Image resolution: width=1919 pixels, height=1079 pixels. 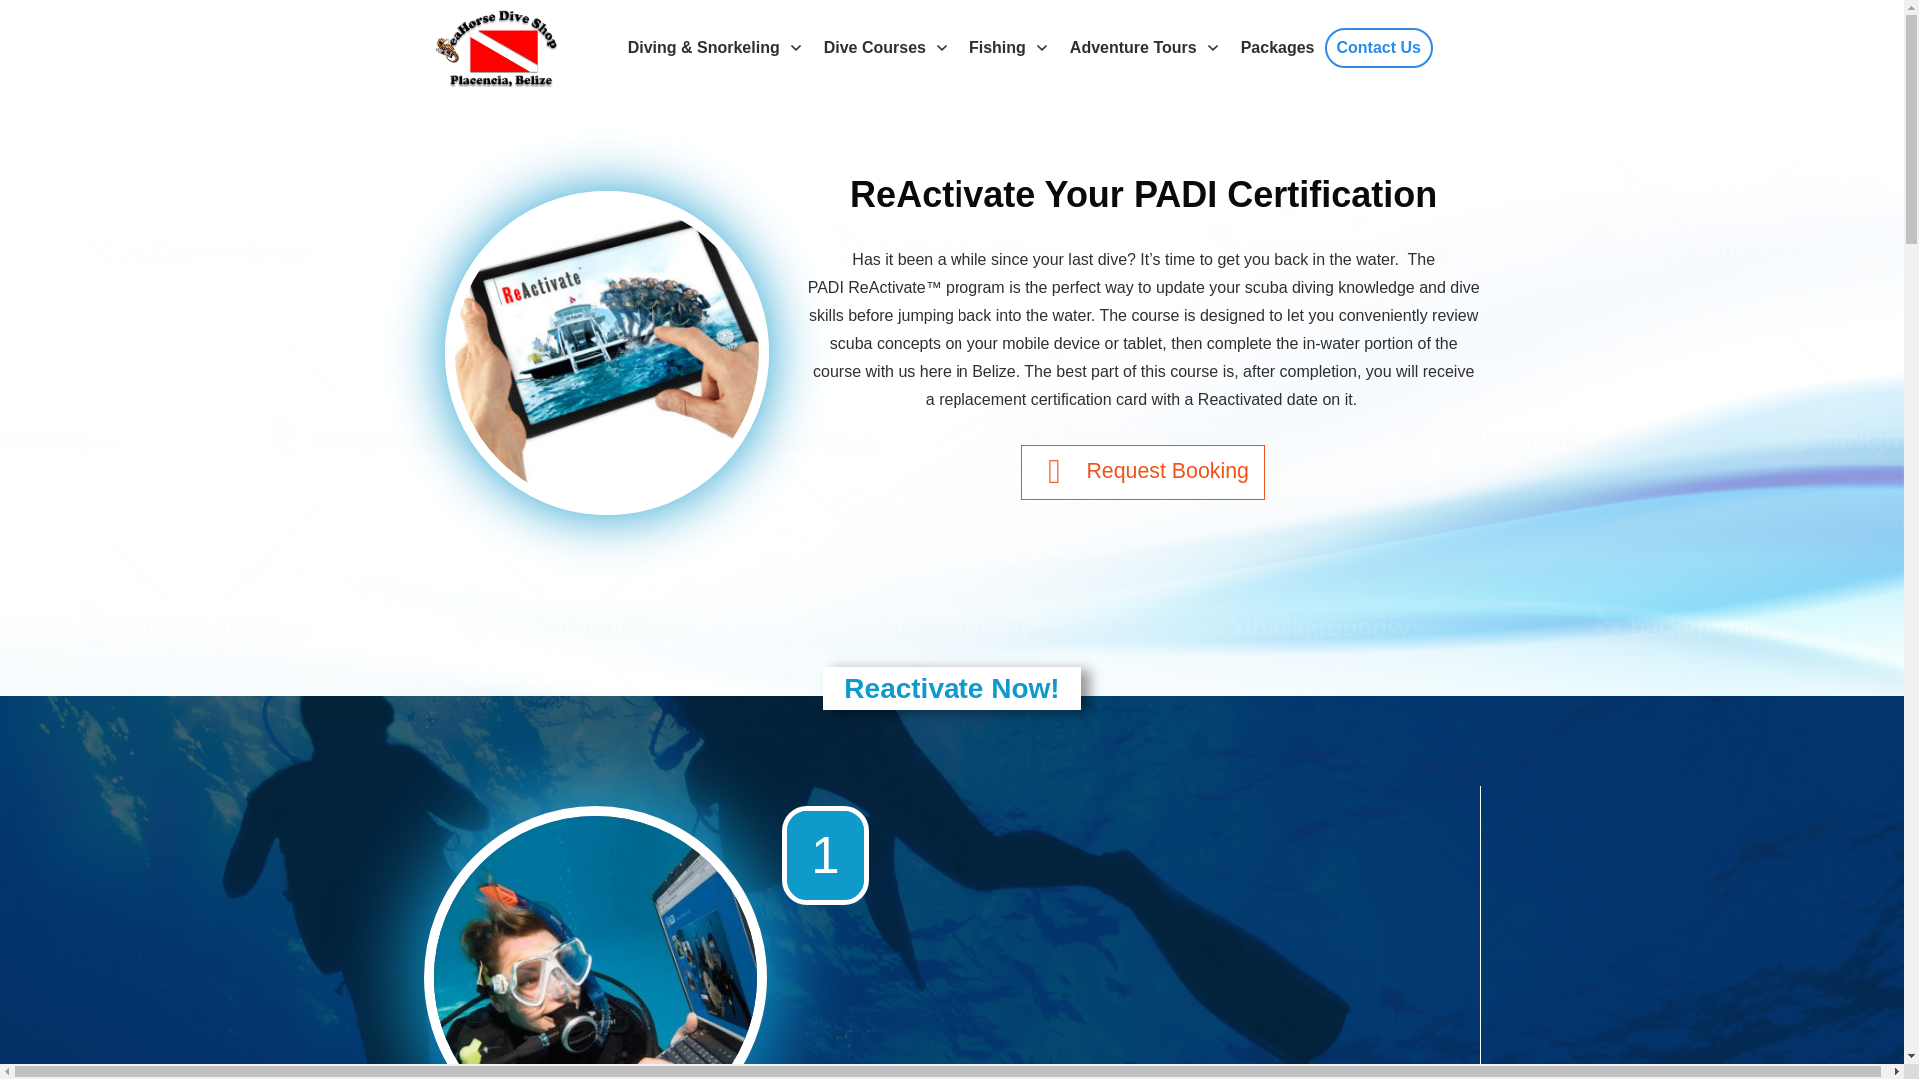 What do you see at coordinates (594, 947) in the screenshot?
I see `PADI-eLearning` at bounding box center [594, 947].